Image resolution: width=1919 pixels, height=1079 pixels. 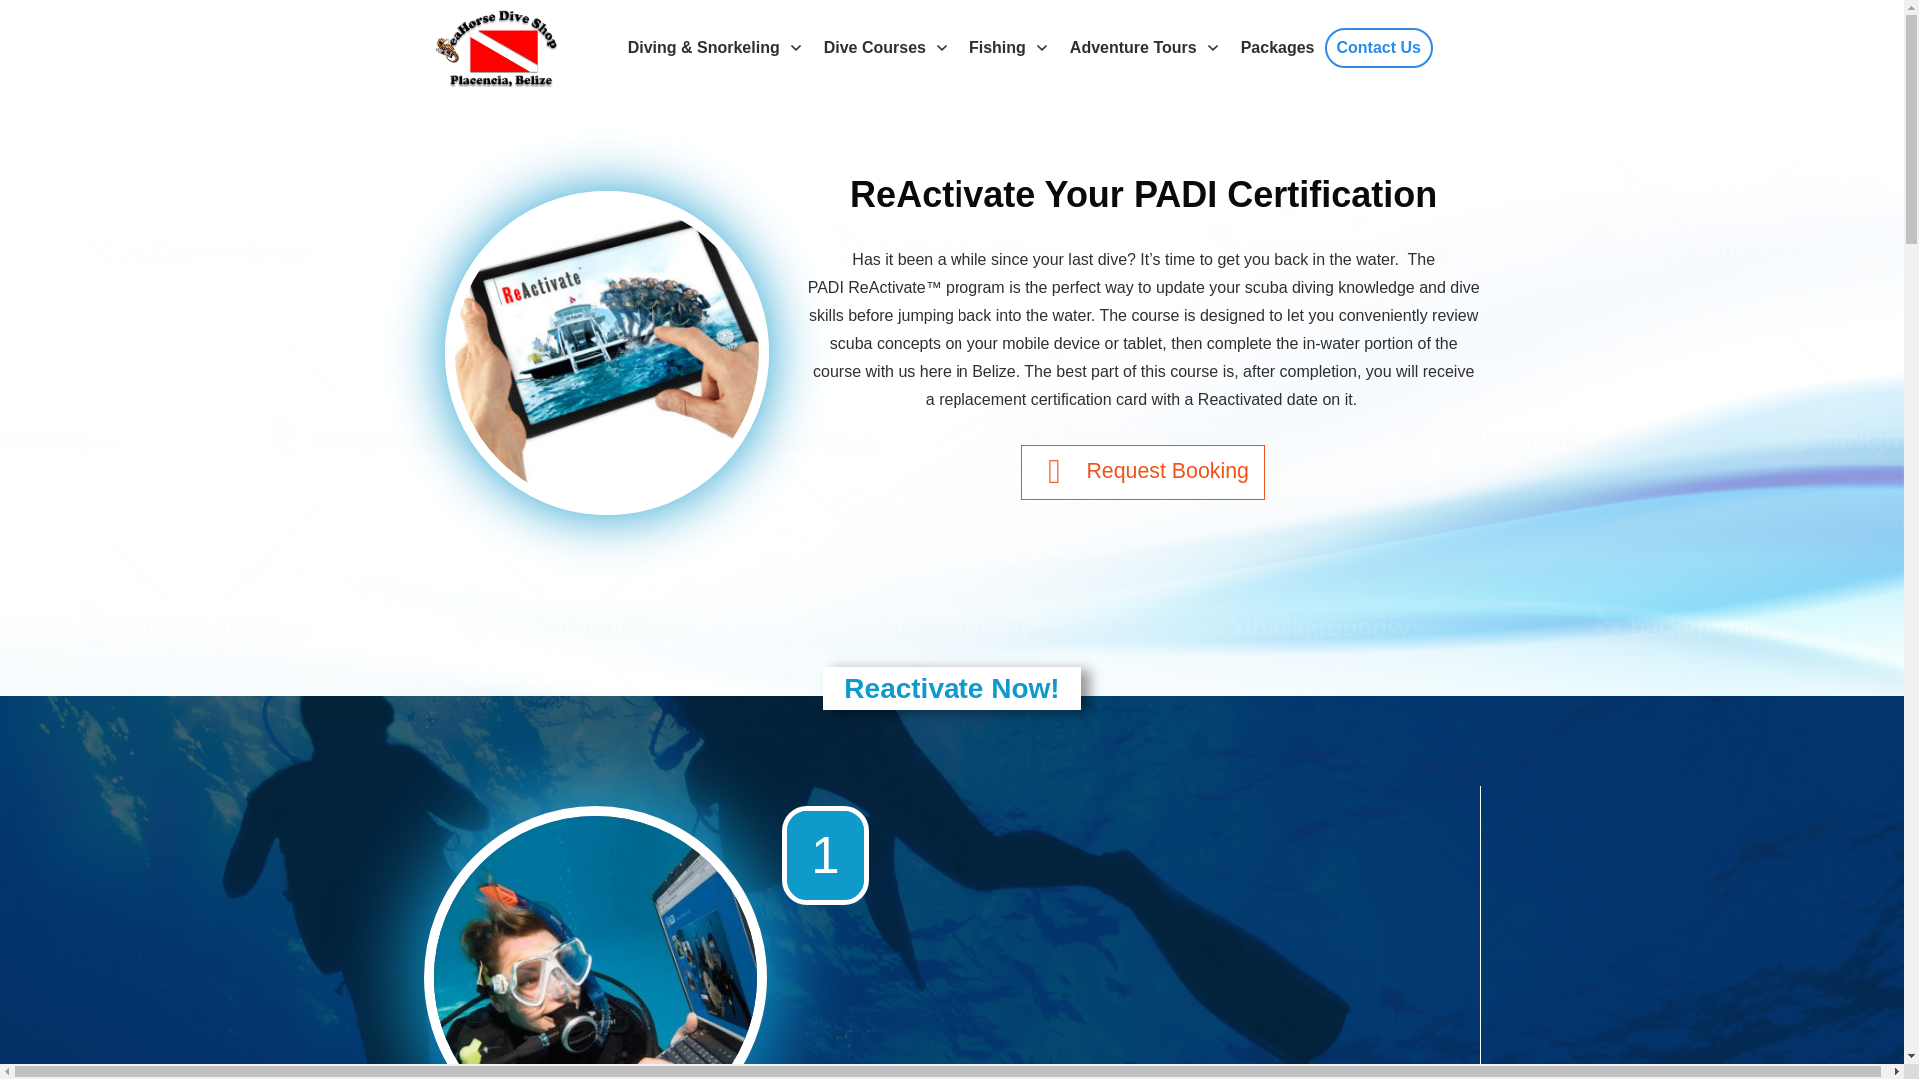 What do you see at coordinates (594, 947) in the screenshot?
I see `PADI-eLearning` at bounding box center [594, 947].